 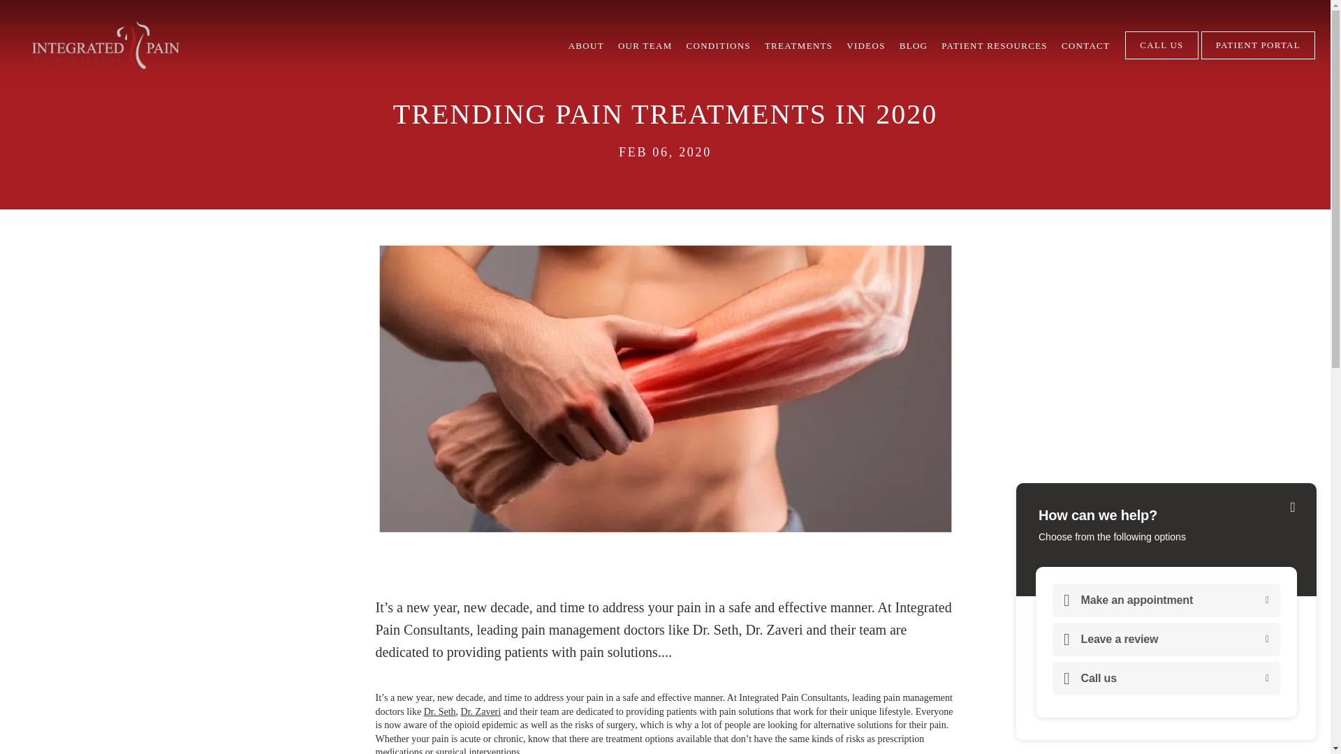 I want to click on TREATMENTS, so click(x=798, y=46).